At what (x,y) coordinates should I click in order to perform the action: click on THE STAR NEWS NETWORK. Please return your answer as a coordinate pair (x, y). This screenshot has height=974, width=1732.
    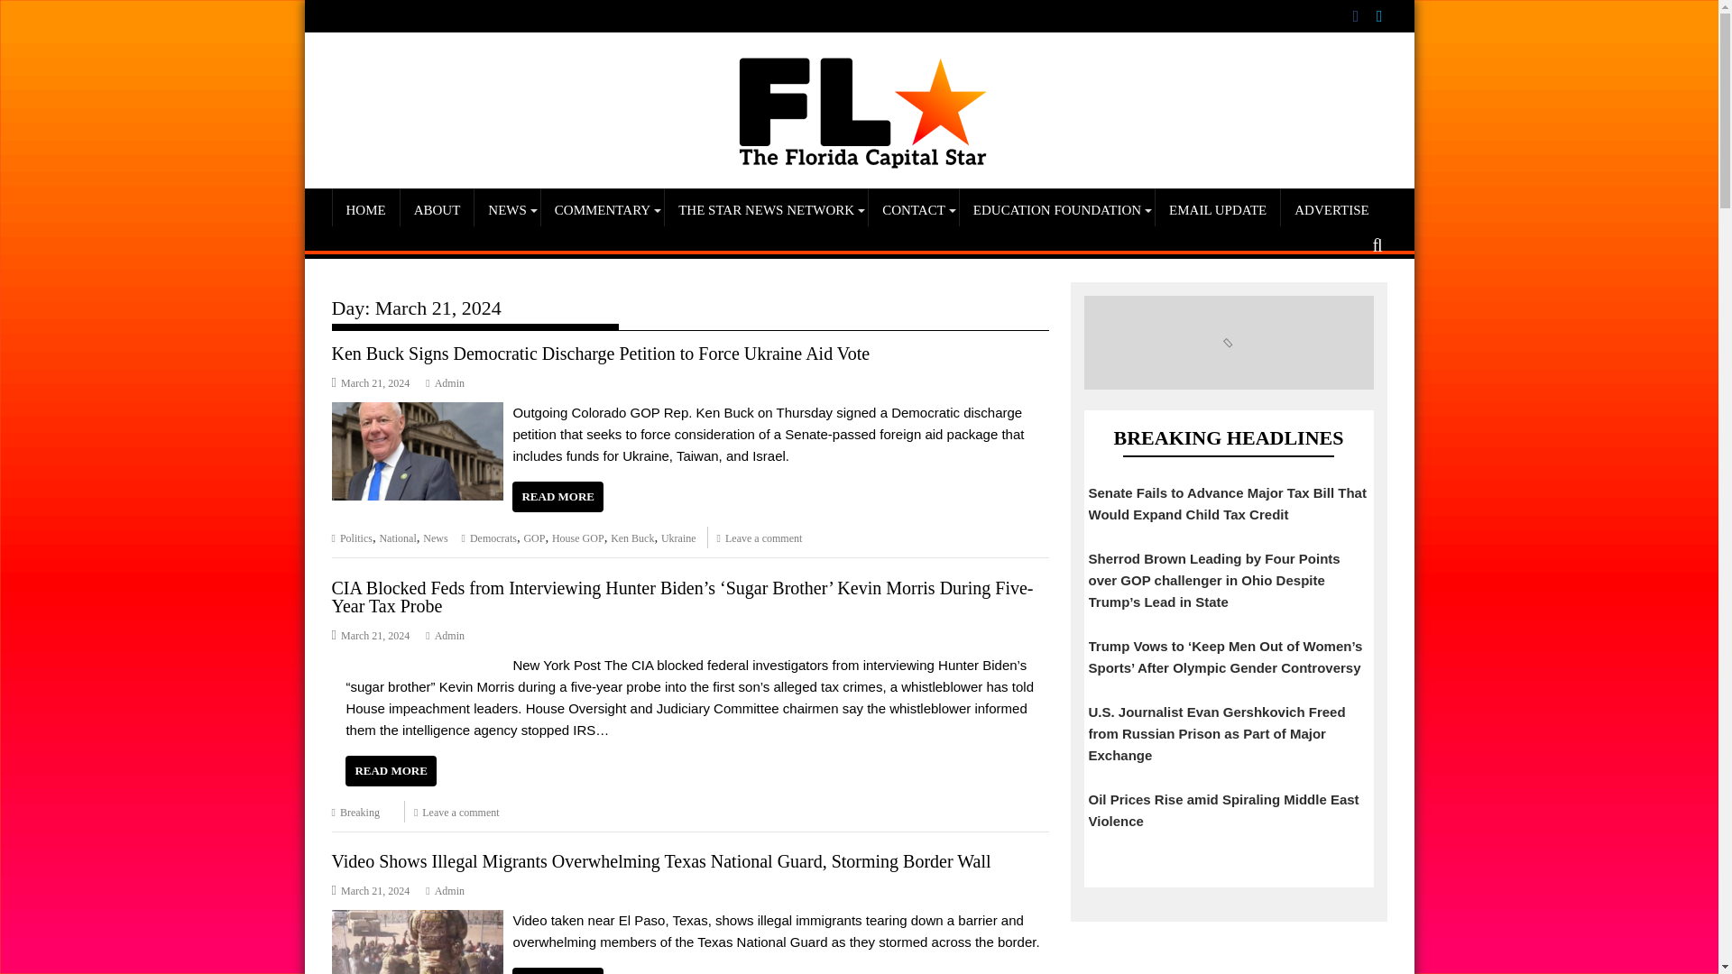
    Looking at the image, I should click on (766, 210).